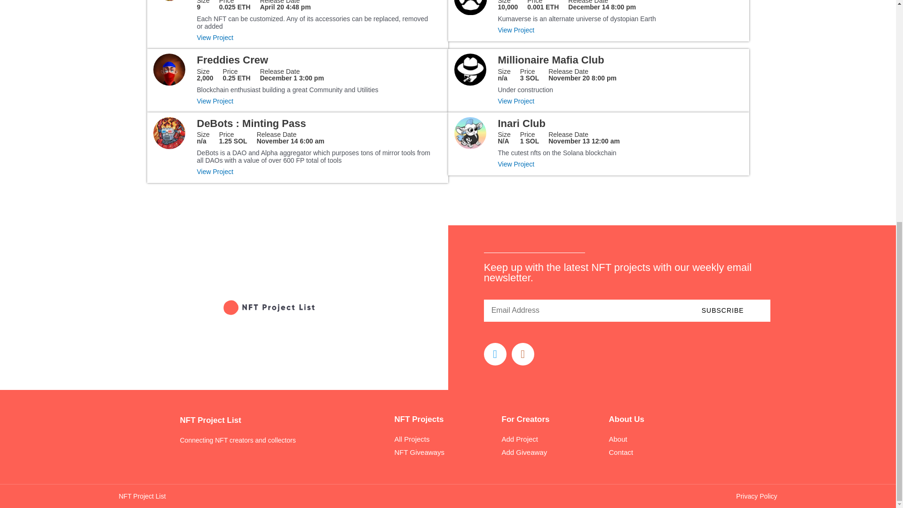  Describe the element at coordinates (316, 37) in the screenshot. I see `Millionaire Mafia Club` at that location.